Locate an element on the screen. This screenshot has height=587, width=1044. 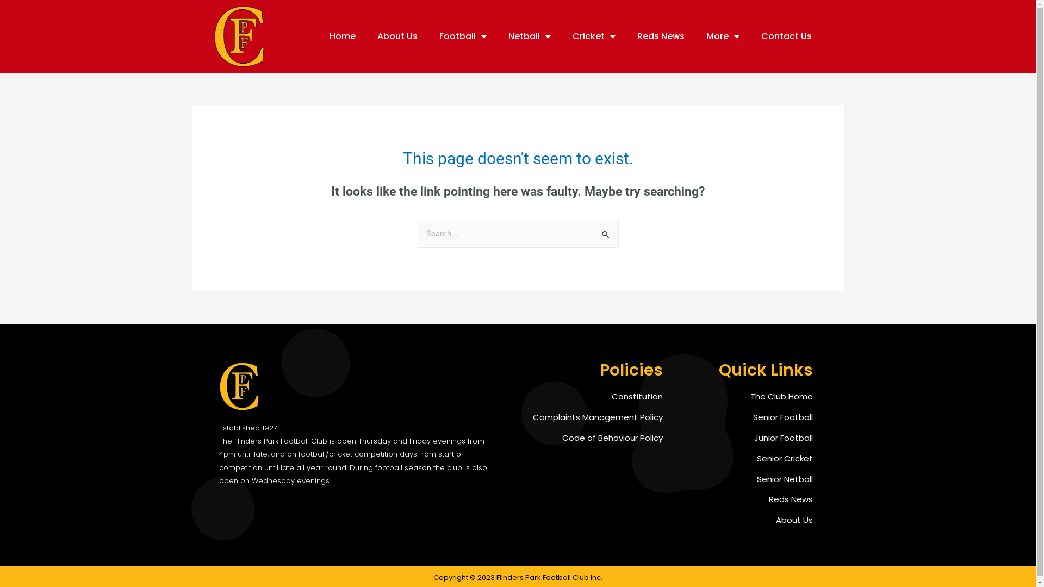
Football is located at coordinates (463, 36).